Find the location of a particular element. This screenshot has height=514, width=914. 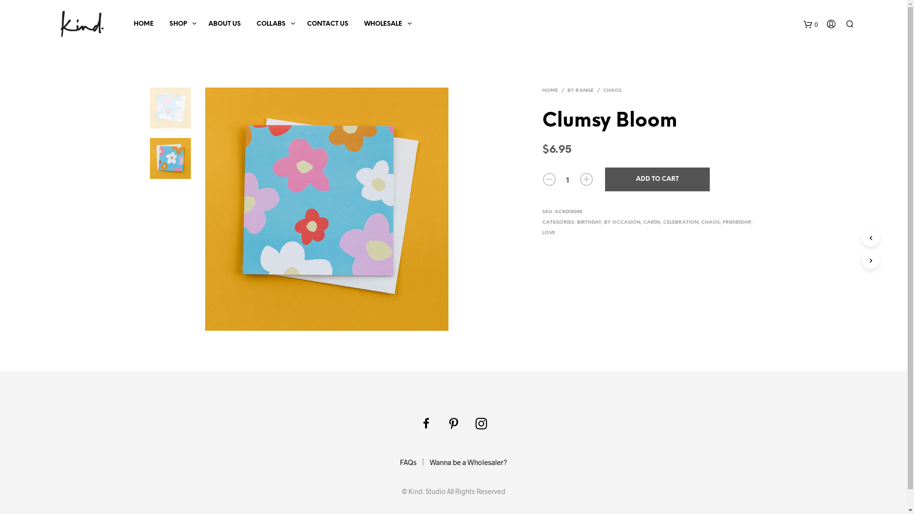

LOVE is located at coordinates (548, 233).